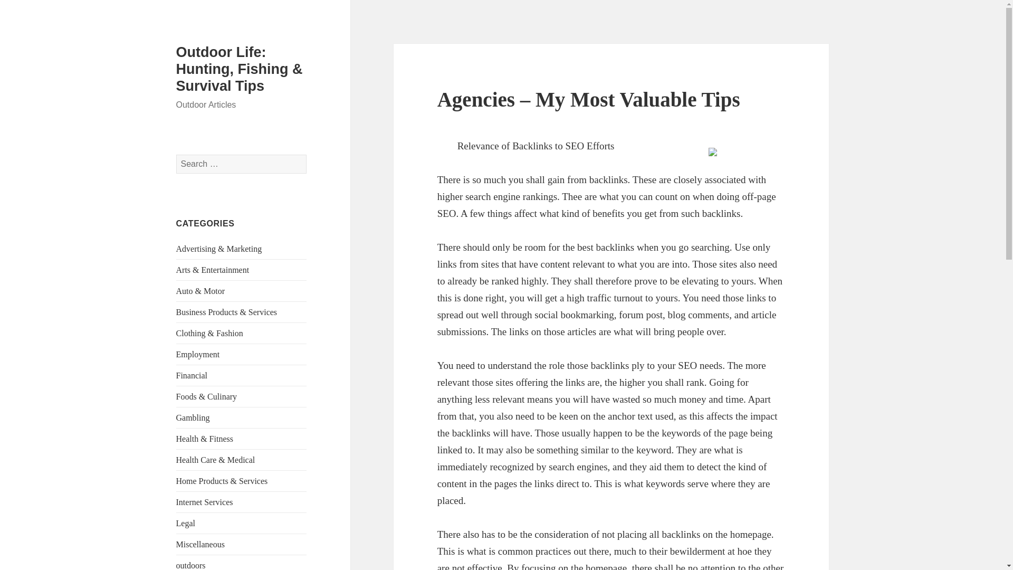 The image size is (1013, 570). I want to click on Employment, so click(198, 355).